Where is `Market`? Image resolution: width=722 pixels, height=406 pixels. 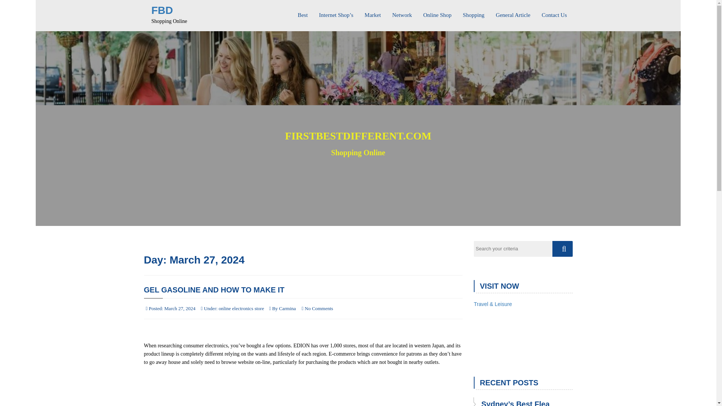
Market is located at coordinates (372, 12).